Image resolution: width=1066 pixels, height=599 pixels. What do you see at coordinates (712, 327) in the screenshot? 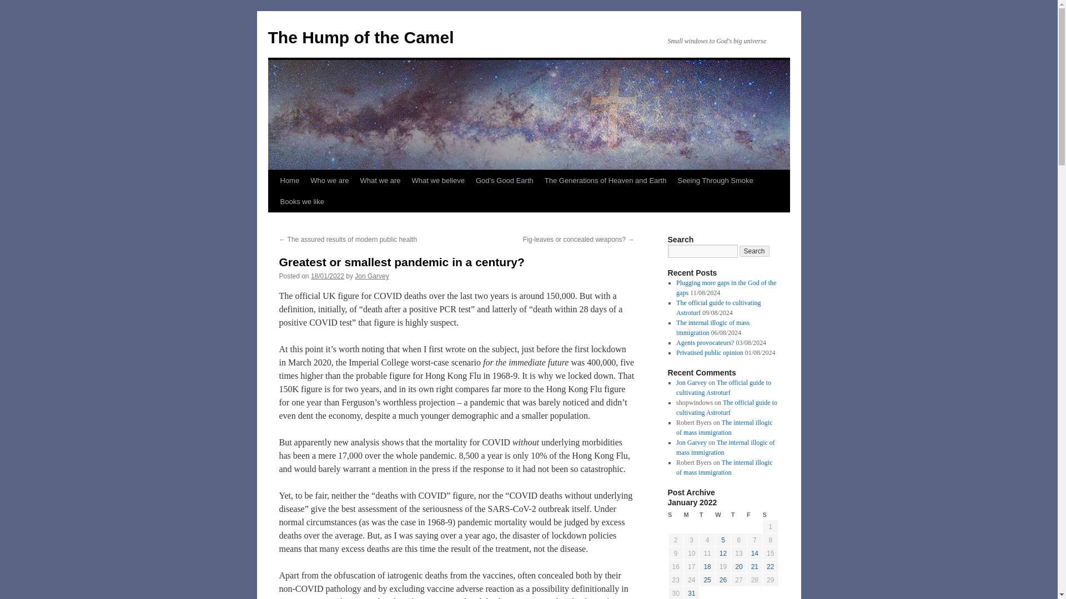
I see `The internal illogic of mass immigration` at bounding box center [712, 327].